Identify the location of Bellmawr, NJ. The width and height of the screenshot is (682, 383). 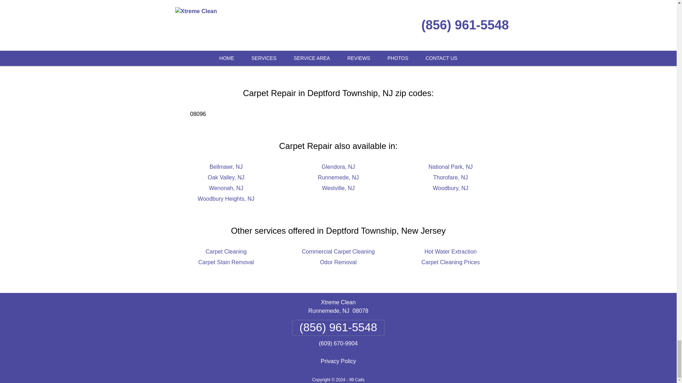
(226, 167).